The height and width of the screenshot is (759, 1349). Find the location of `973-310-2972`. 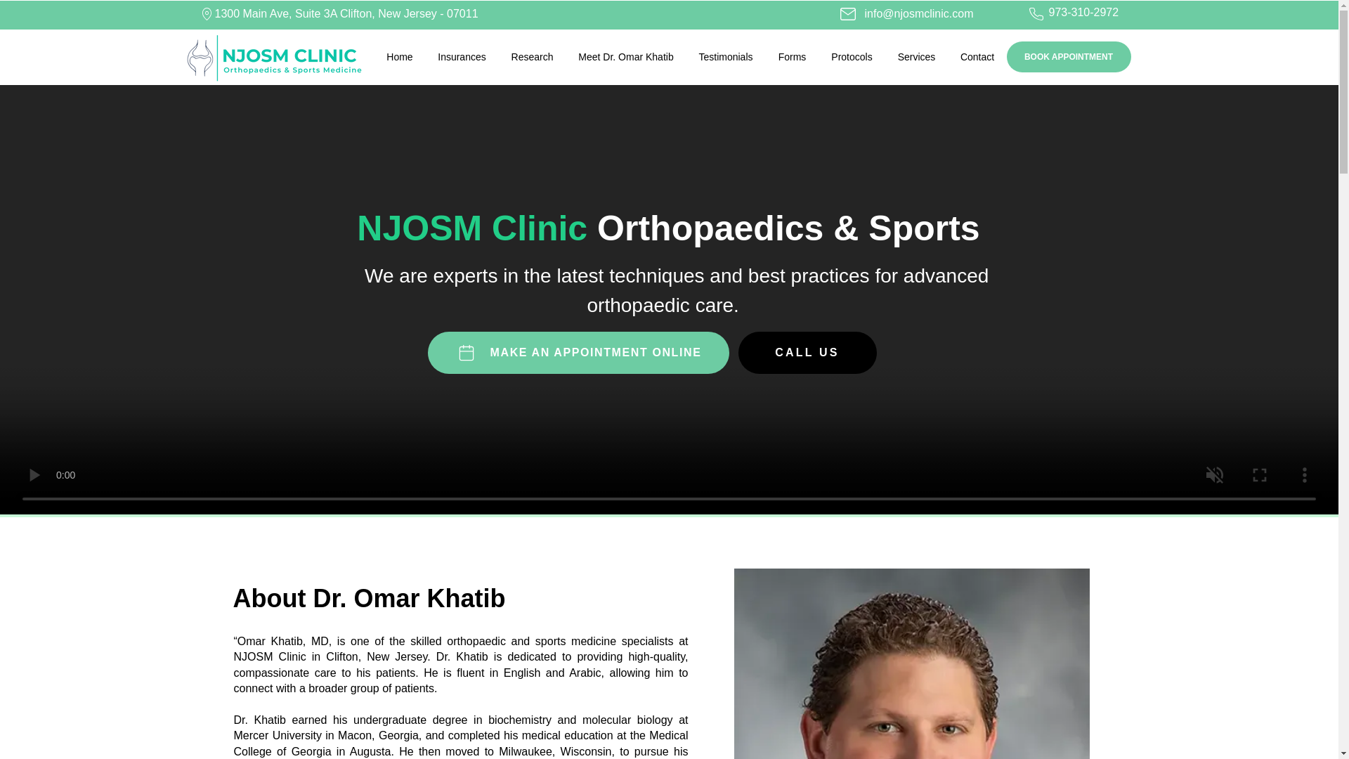

973-310-2972 is located at coordinates (1083, 11).